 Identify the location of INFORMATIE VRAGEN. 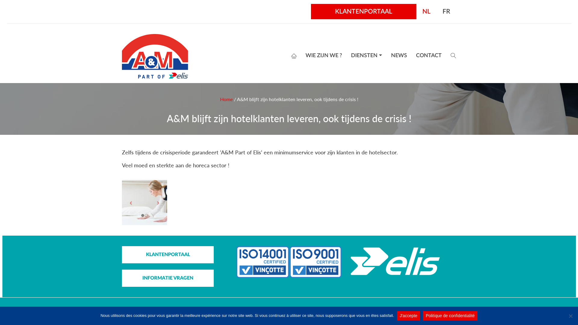
(168, 278).